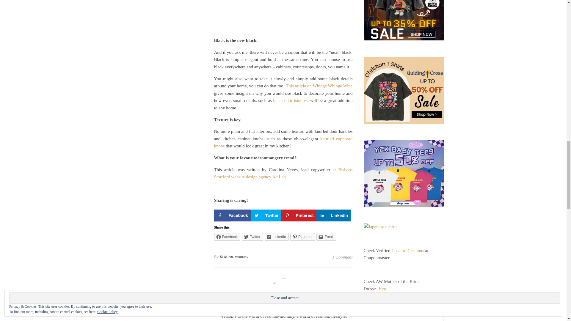  What do you see at coordinates (266, 215) in the screenshot?
I see `Twitter` at bounding box center [266, 215].